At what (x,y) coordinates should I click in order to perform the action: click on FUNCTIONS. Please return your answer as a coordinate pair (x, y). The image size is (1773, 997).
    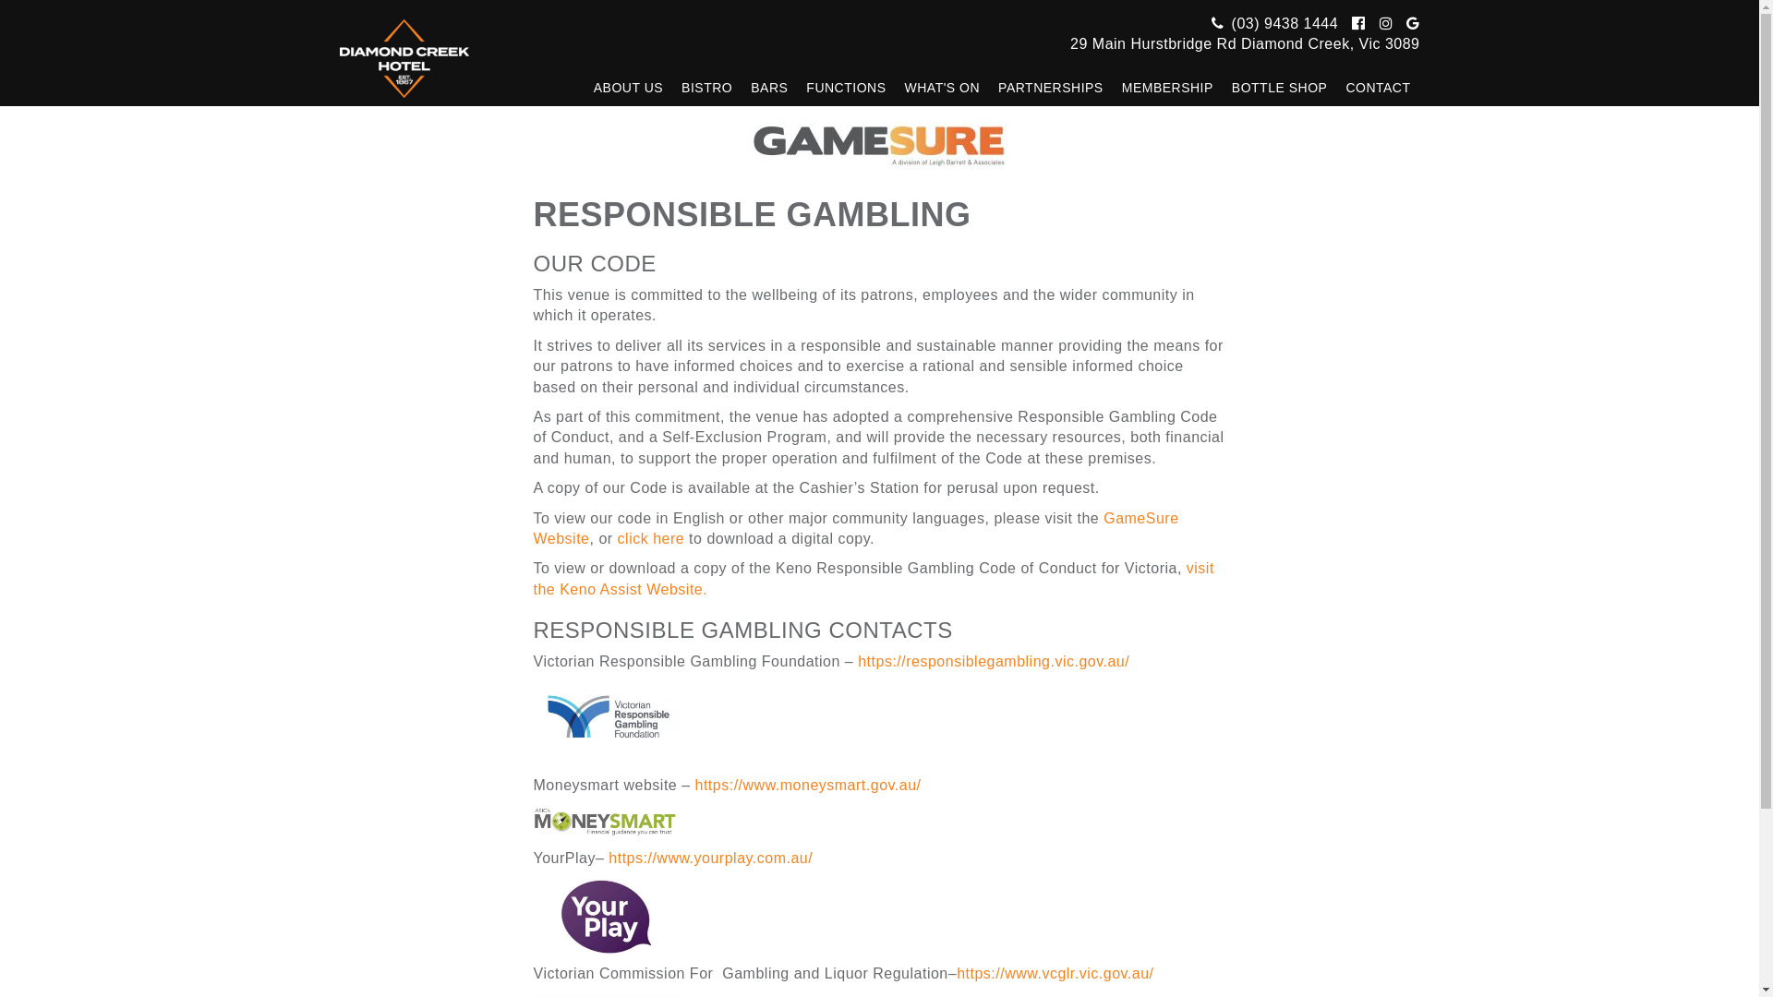
    Looking at the image, I should click on (846, 88).